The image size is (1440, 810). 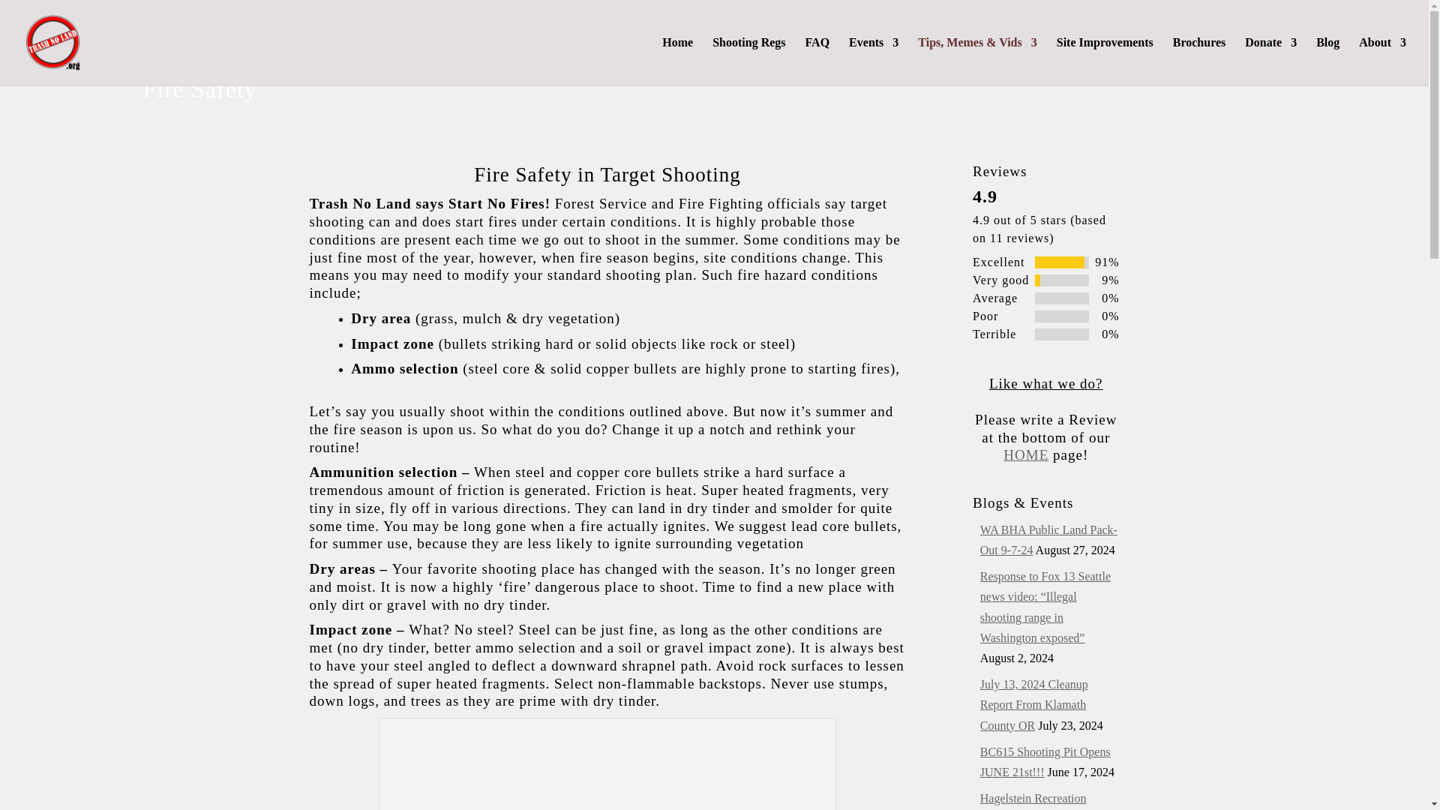 What do you see at coordinates (1105, 61) in the screenshot?
I see `Improving dispersed target shooting lanes on public lands.` at bounding box center [1105, 61].